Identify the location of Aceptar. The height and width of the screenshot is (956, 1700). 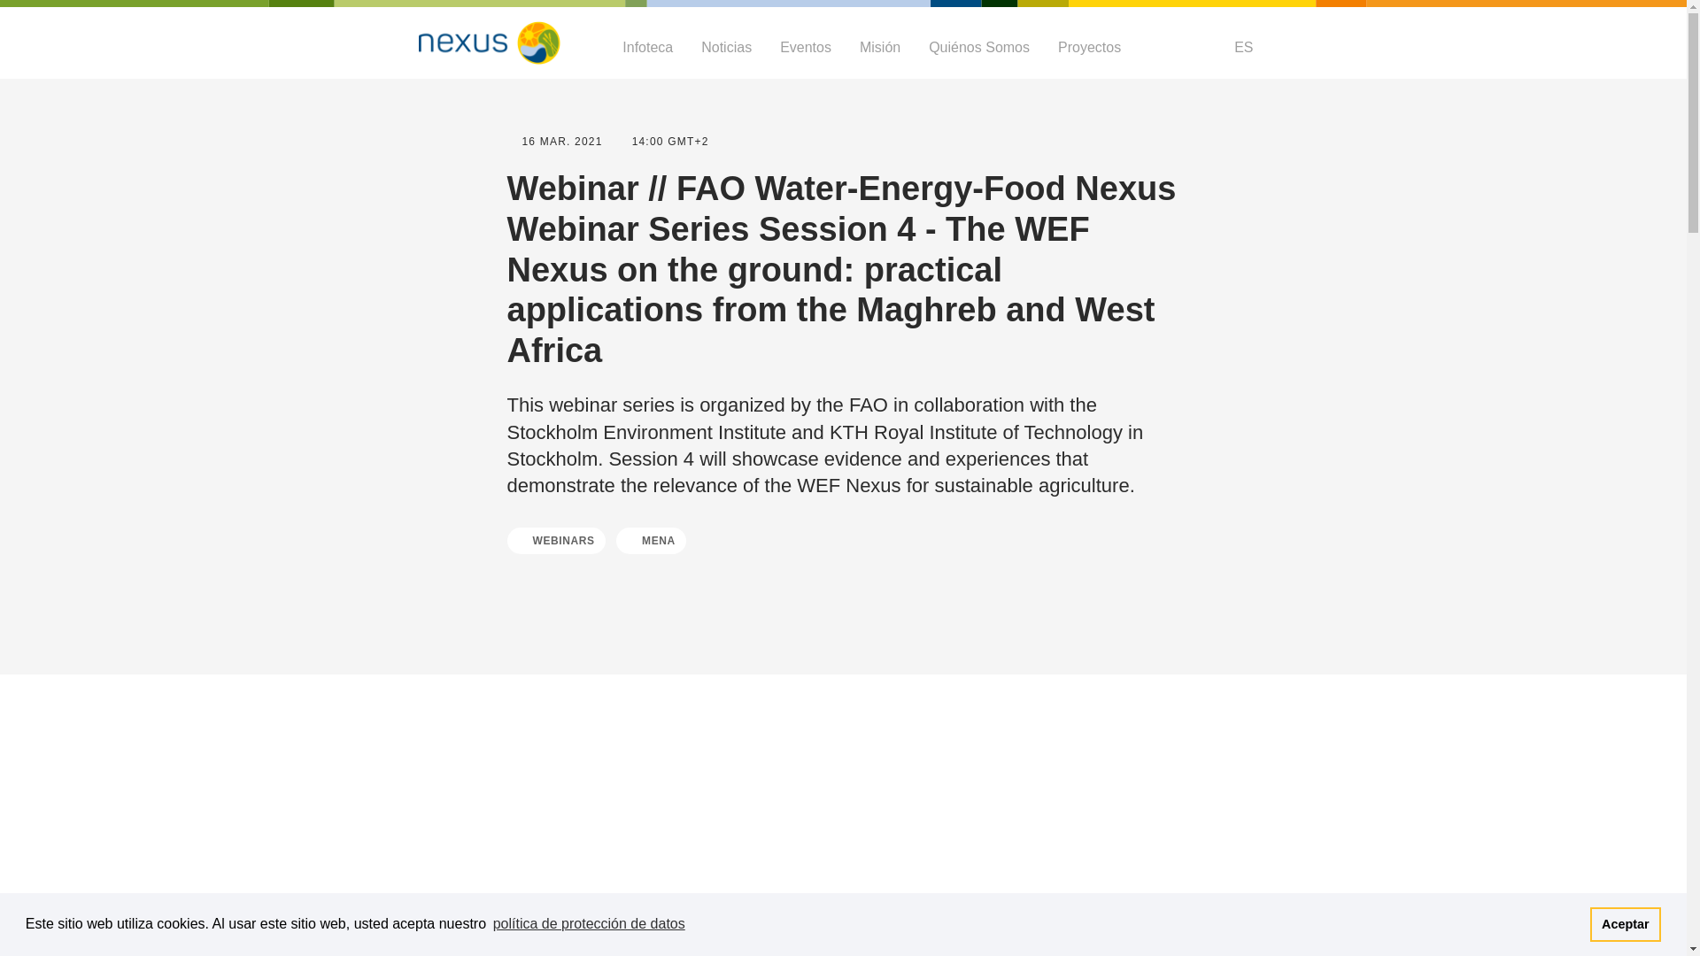
(1626, 923).